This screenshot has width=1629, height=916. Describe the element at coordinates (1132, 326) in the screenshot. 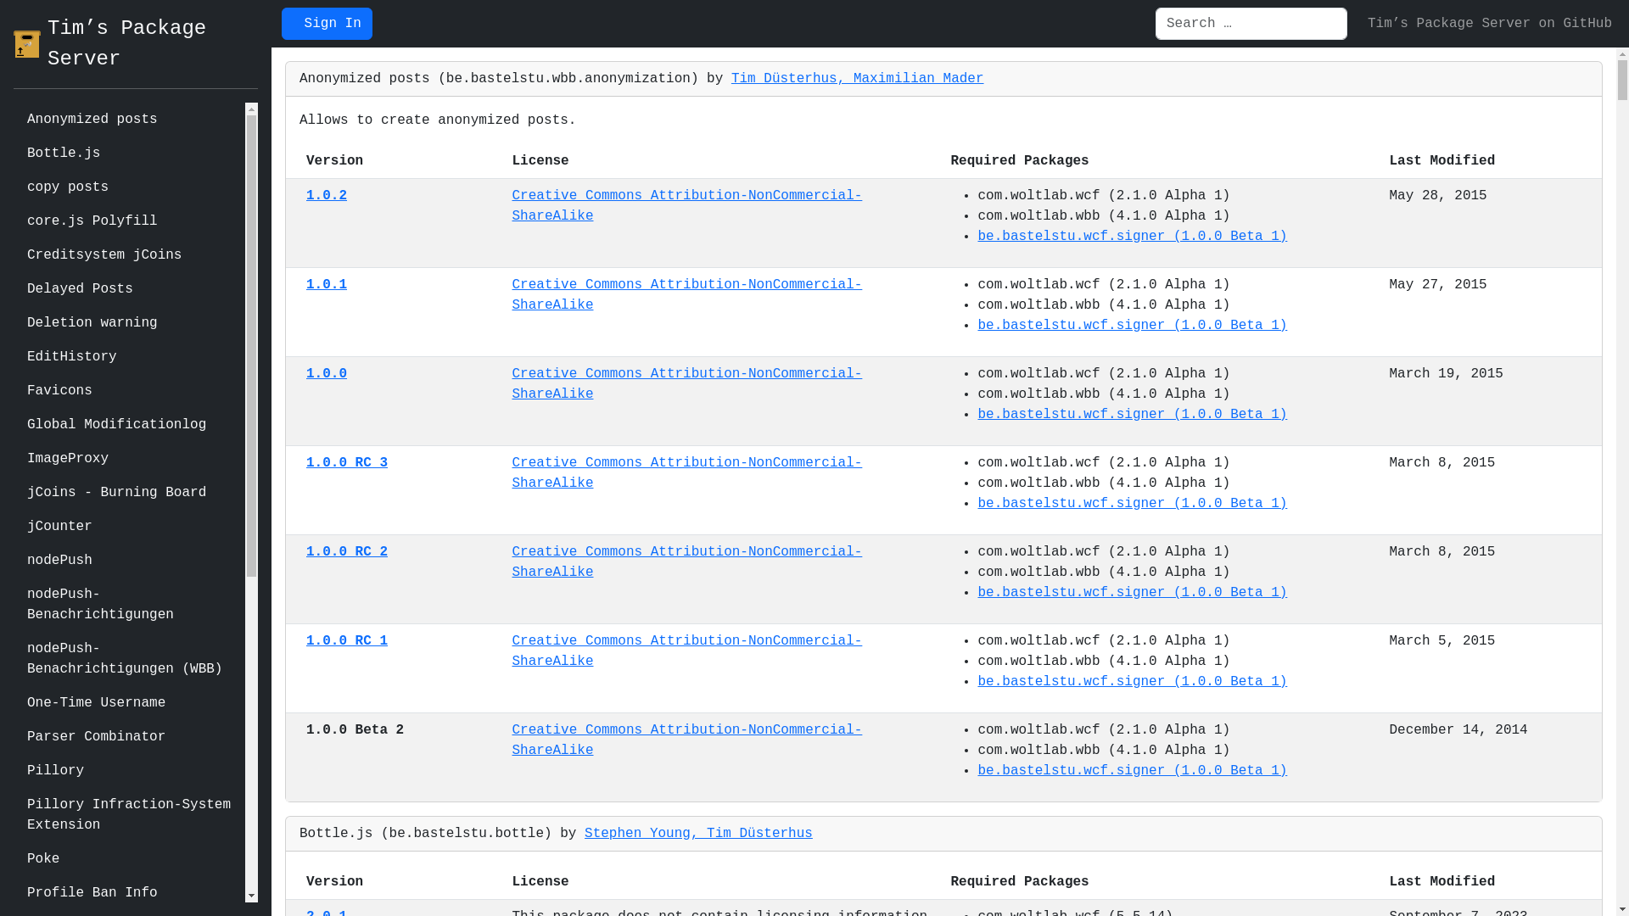

I see `be.bastelstu.wcf.signer (1.0.0 Beta 1)` at that location.